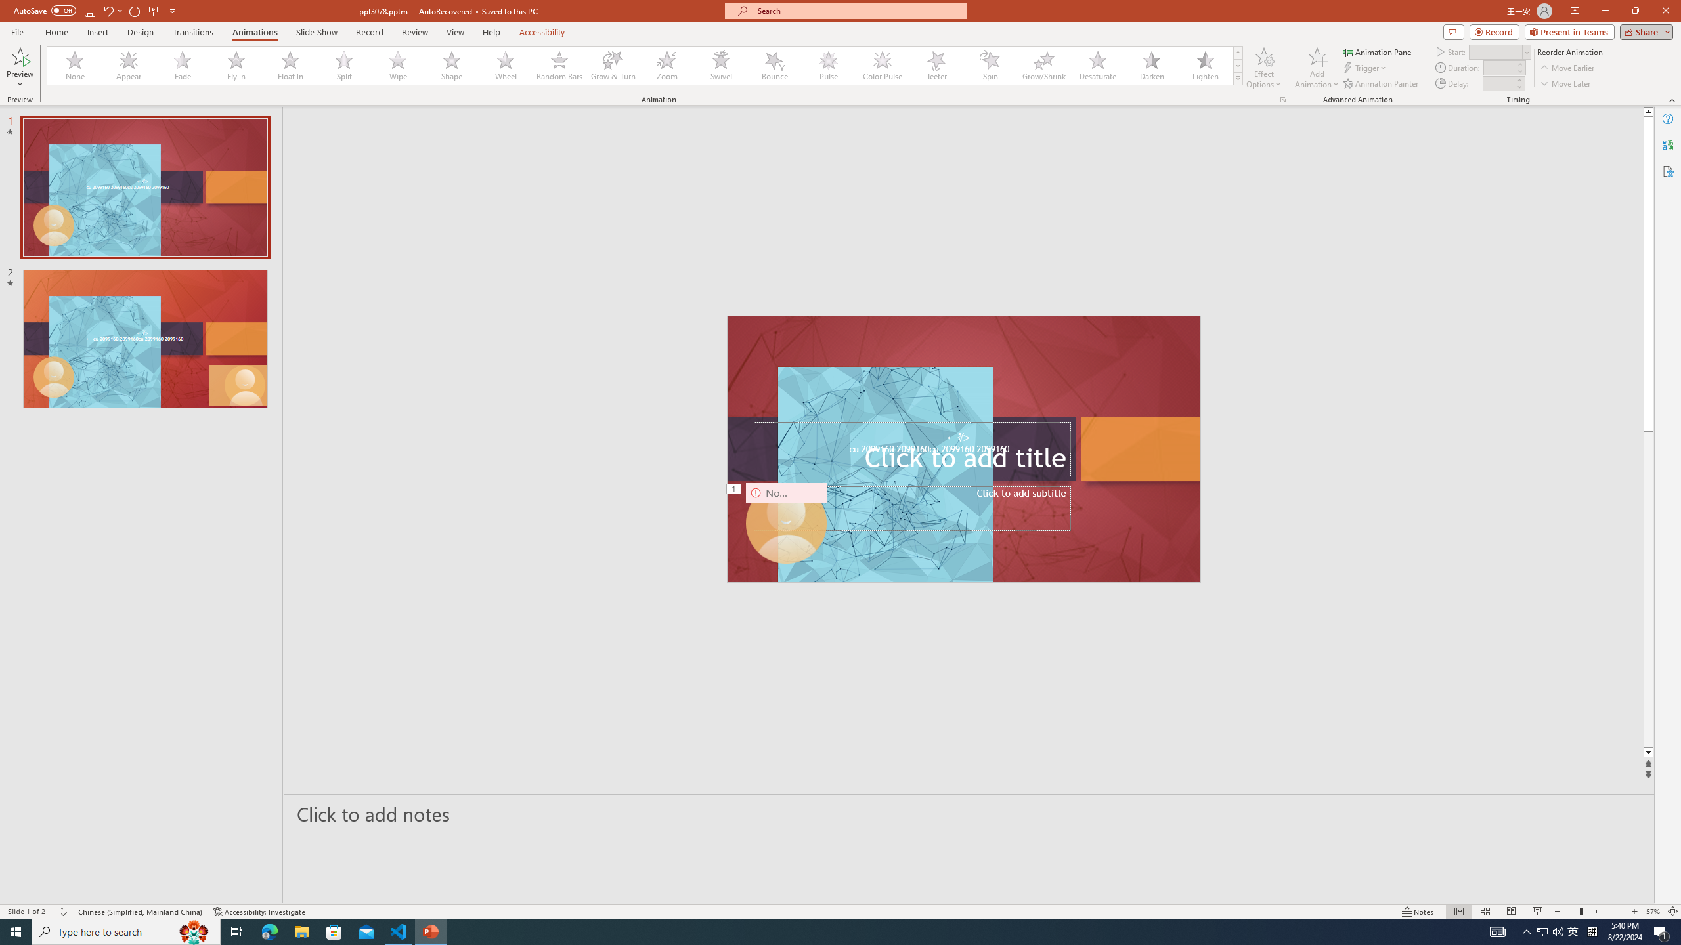 The image size is (1681, 945). I want to click on Less, so click(1518, 87).